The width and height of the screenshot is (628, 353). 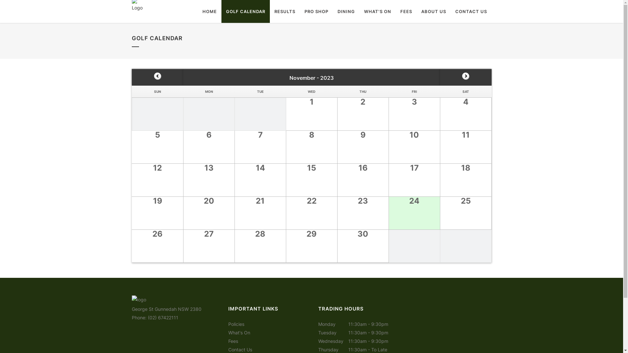 I want to click on Policies, so click(x=236, y=324).